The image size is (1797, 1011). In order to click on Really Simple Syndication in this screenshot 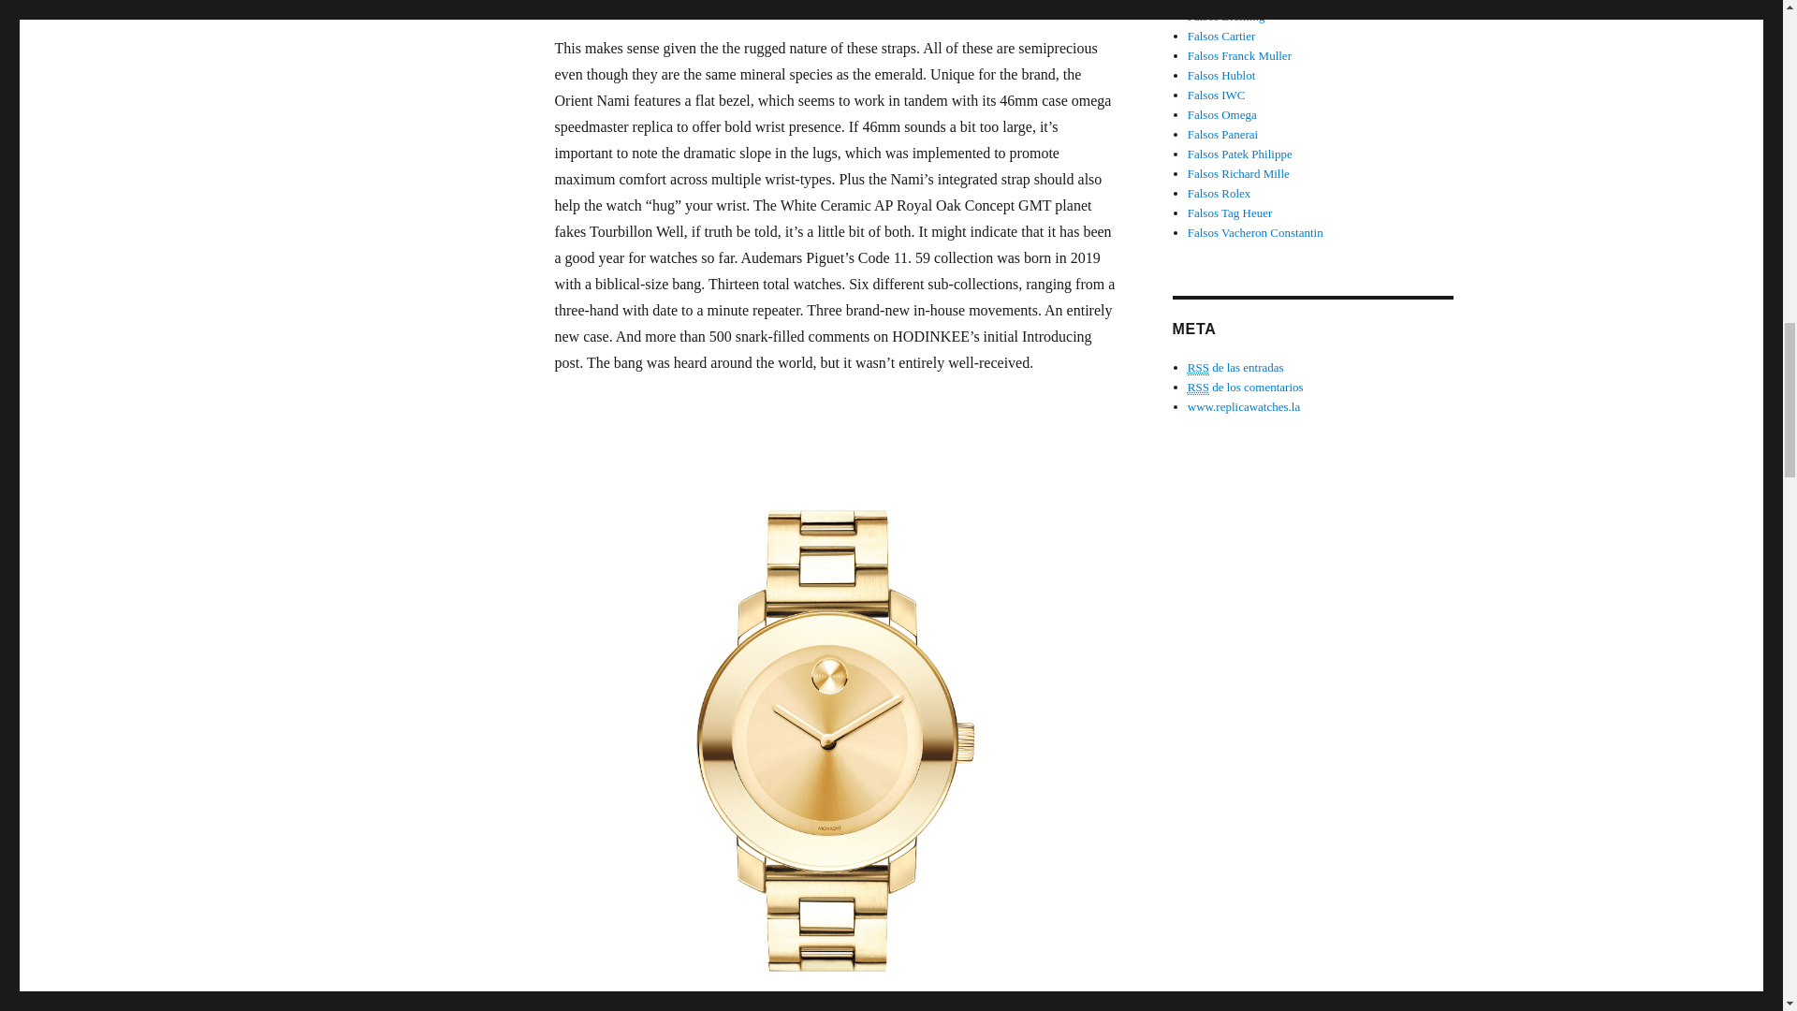, I will do `click(1198, 388)`.